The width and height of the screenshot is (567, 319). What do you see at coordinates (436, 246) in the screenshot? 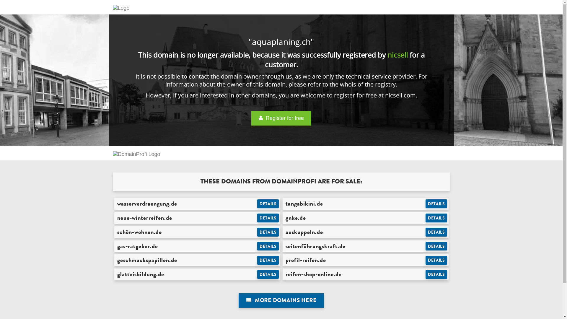
I see `DETAILS` at bounding box center [436, 246].